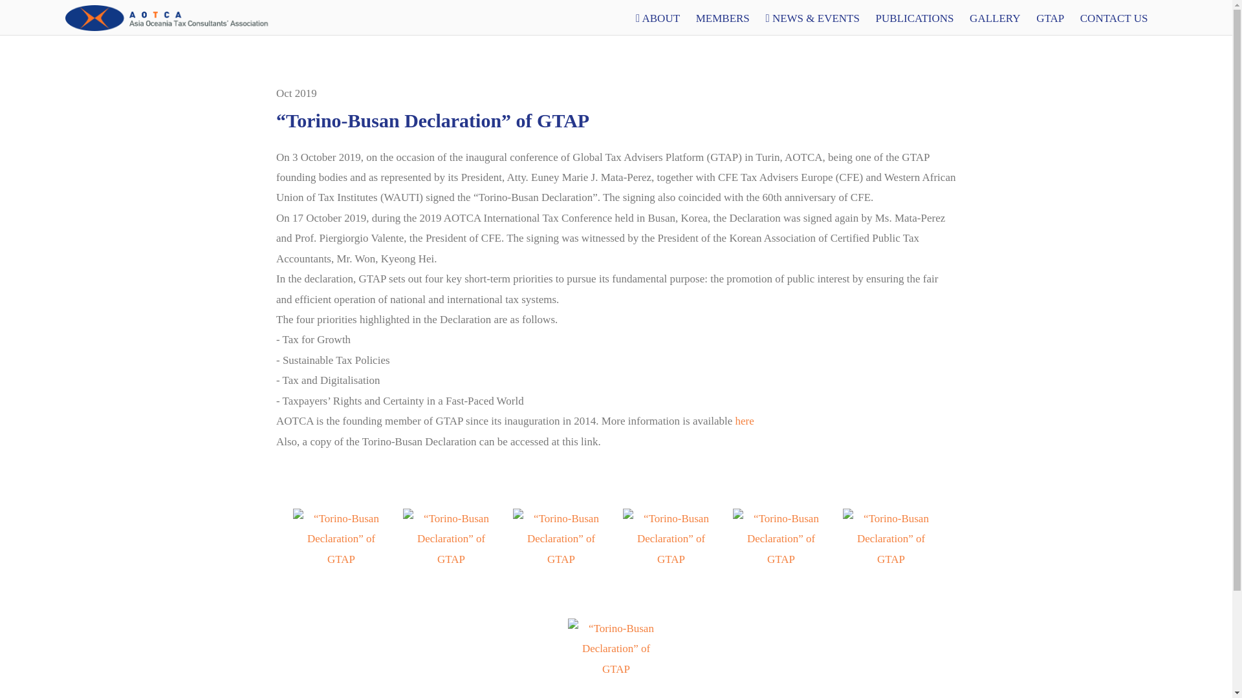  Describe the element at coordinates (890, 559) in the screenshot. I see `gtapnews-2` at that location.